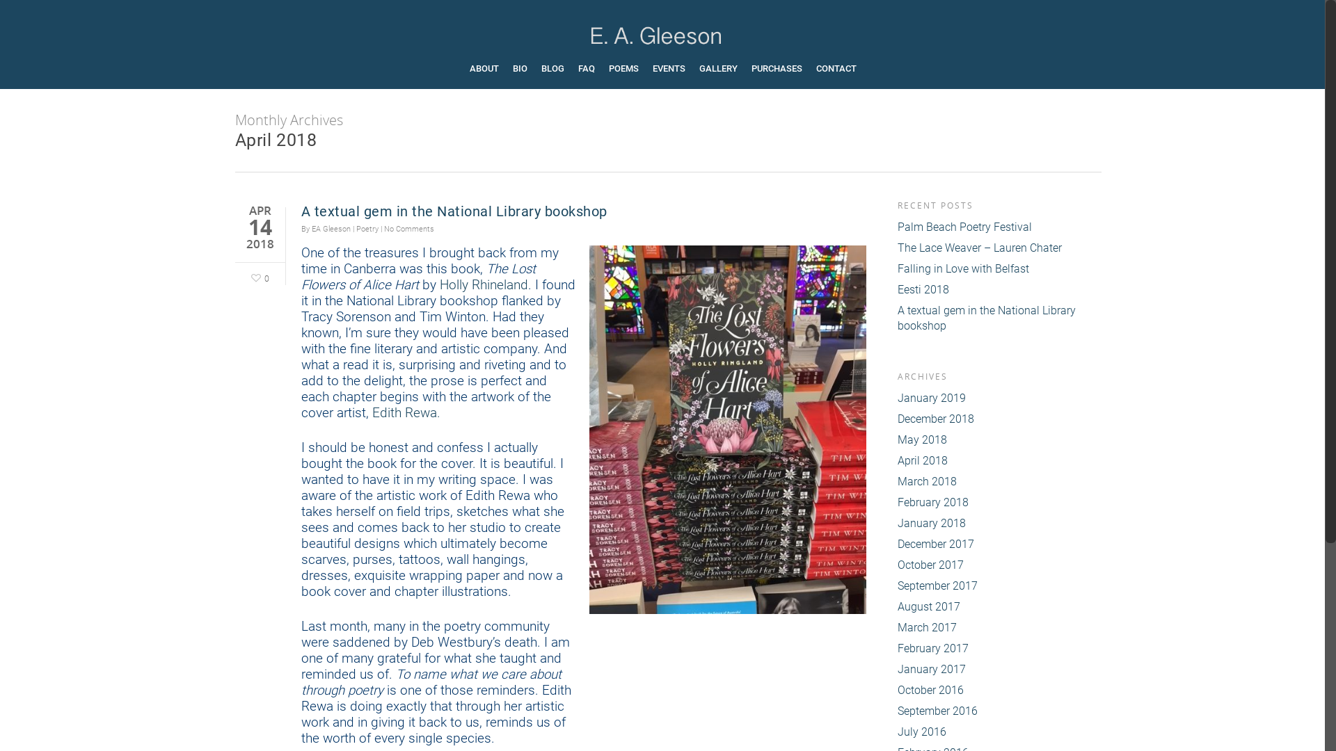  I want to click on February 2017, so click(999, 649).